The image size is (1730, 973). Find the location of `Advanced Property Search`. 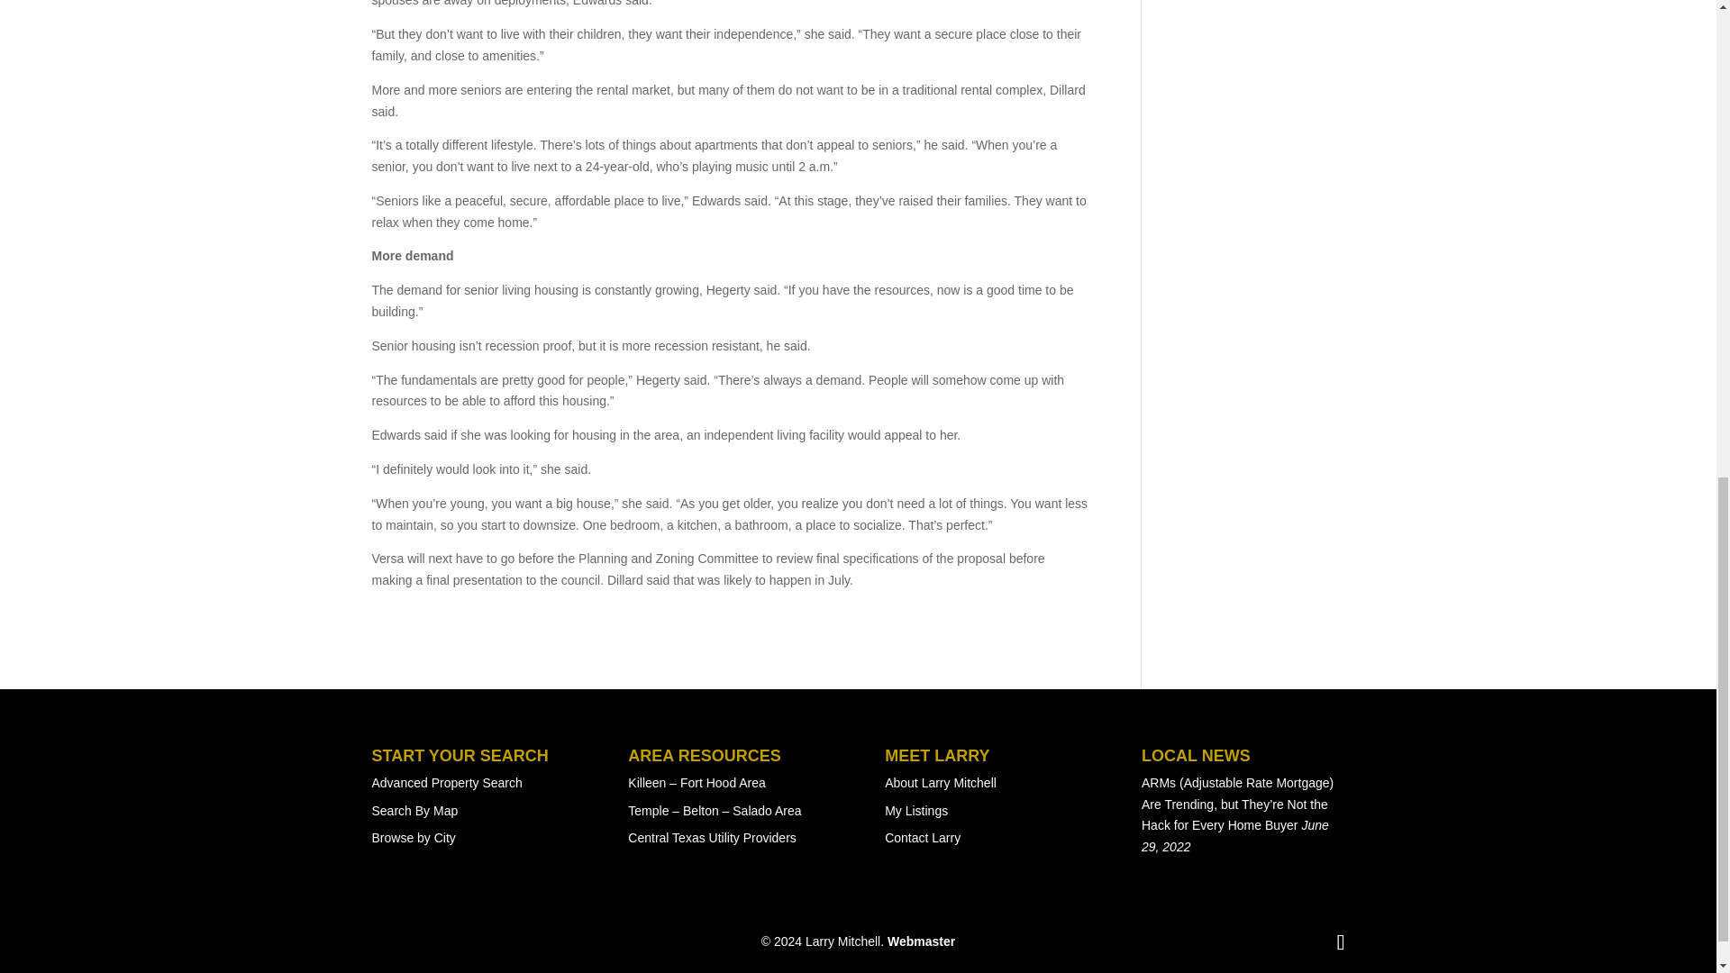

Advanced Property Search is located at coordinates (447, 782).